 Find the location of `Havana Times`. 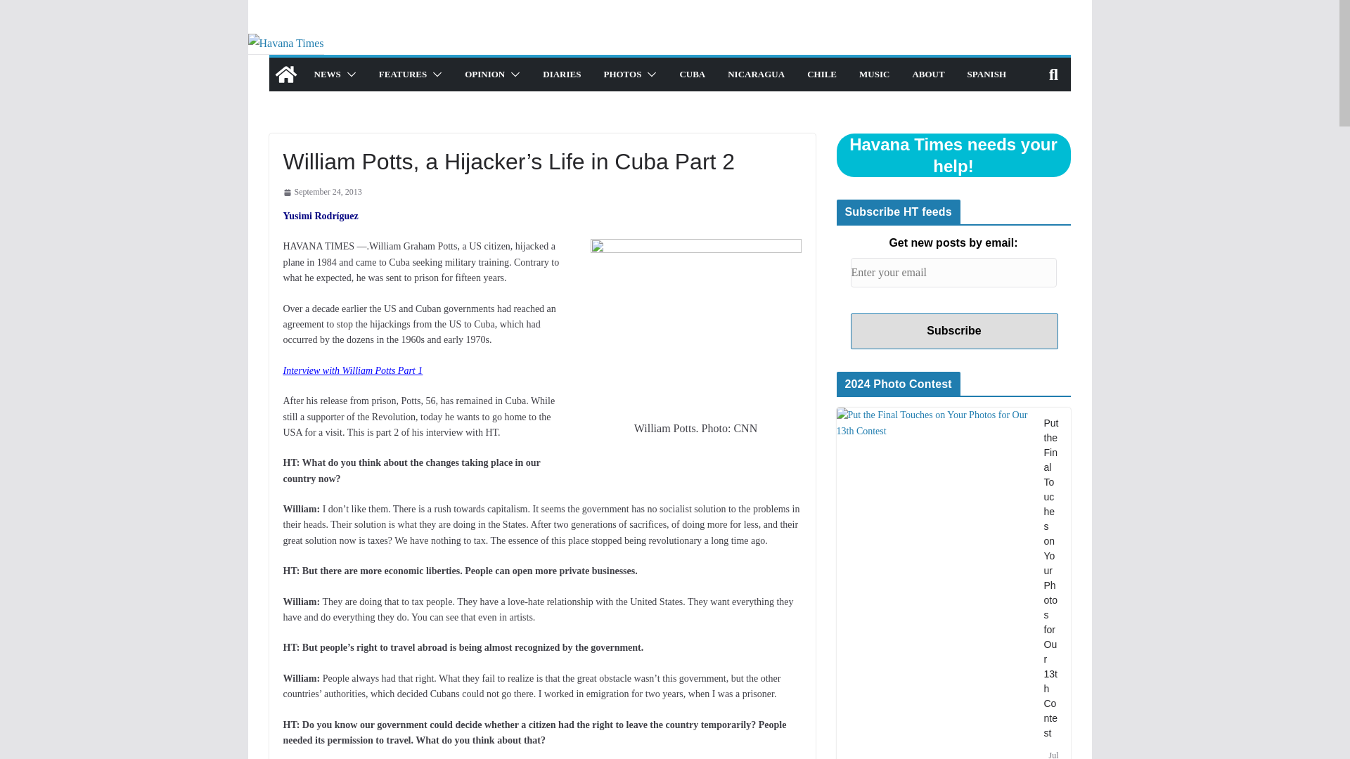

Havana Times is located at coordinates (285, 43).